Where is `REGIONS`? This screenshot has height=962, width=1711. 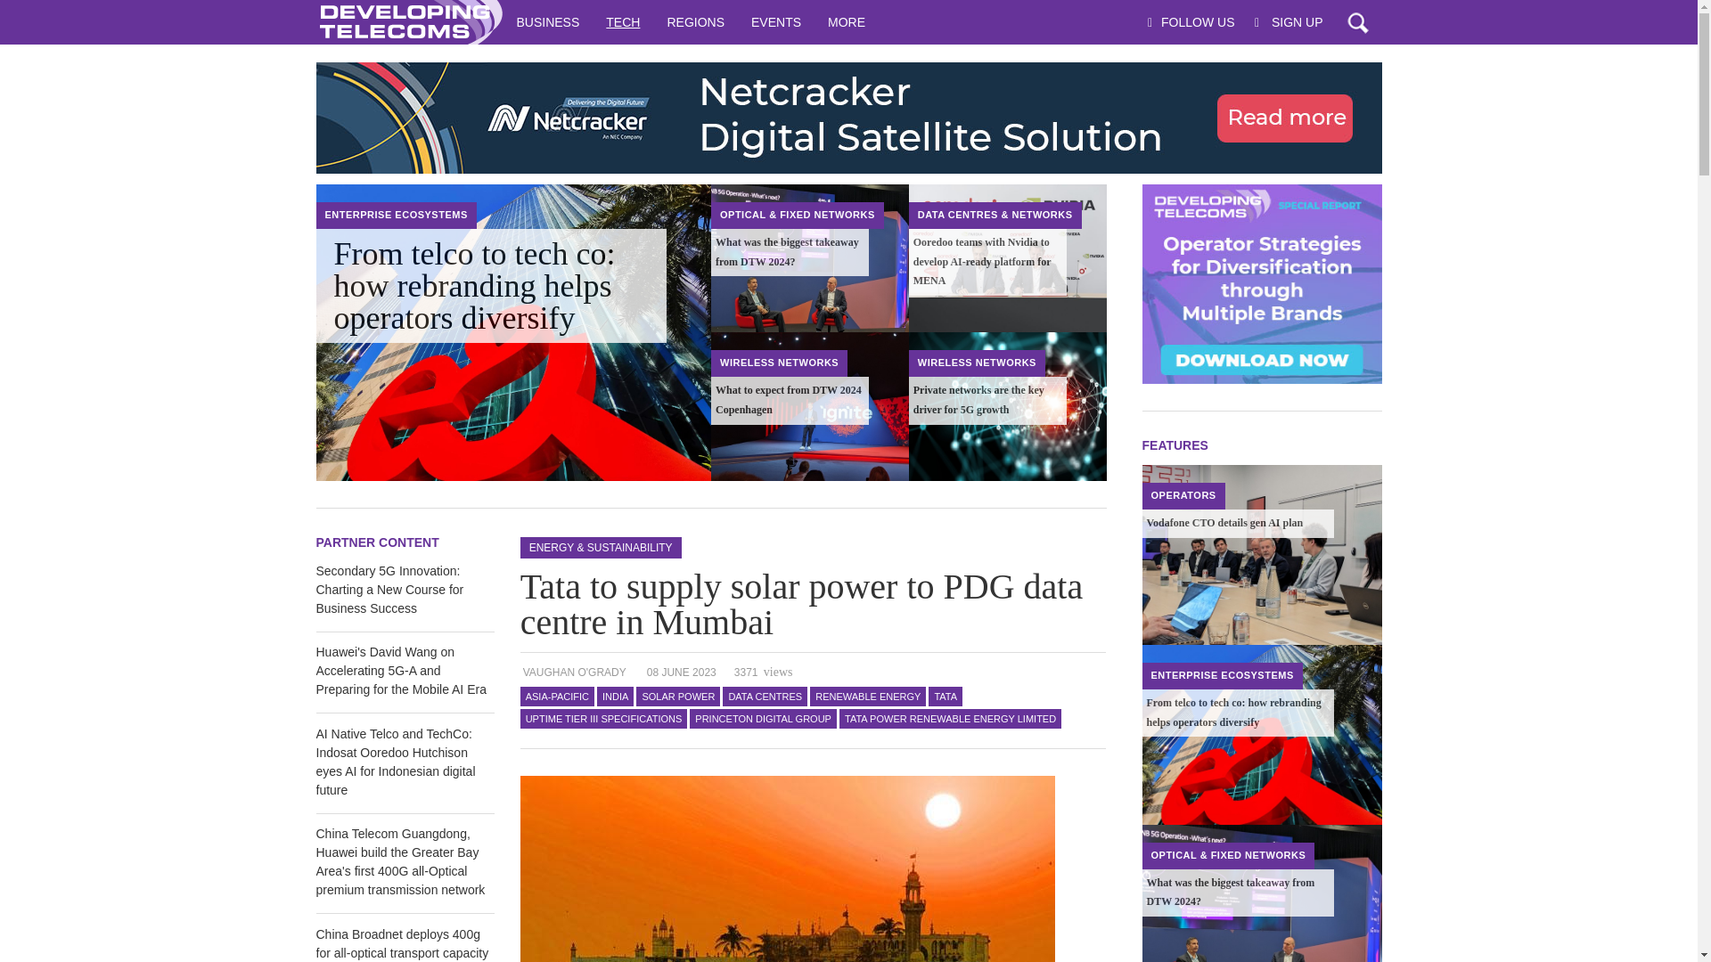
REGIONS is located at coordinates (695, 21).